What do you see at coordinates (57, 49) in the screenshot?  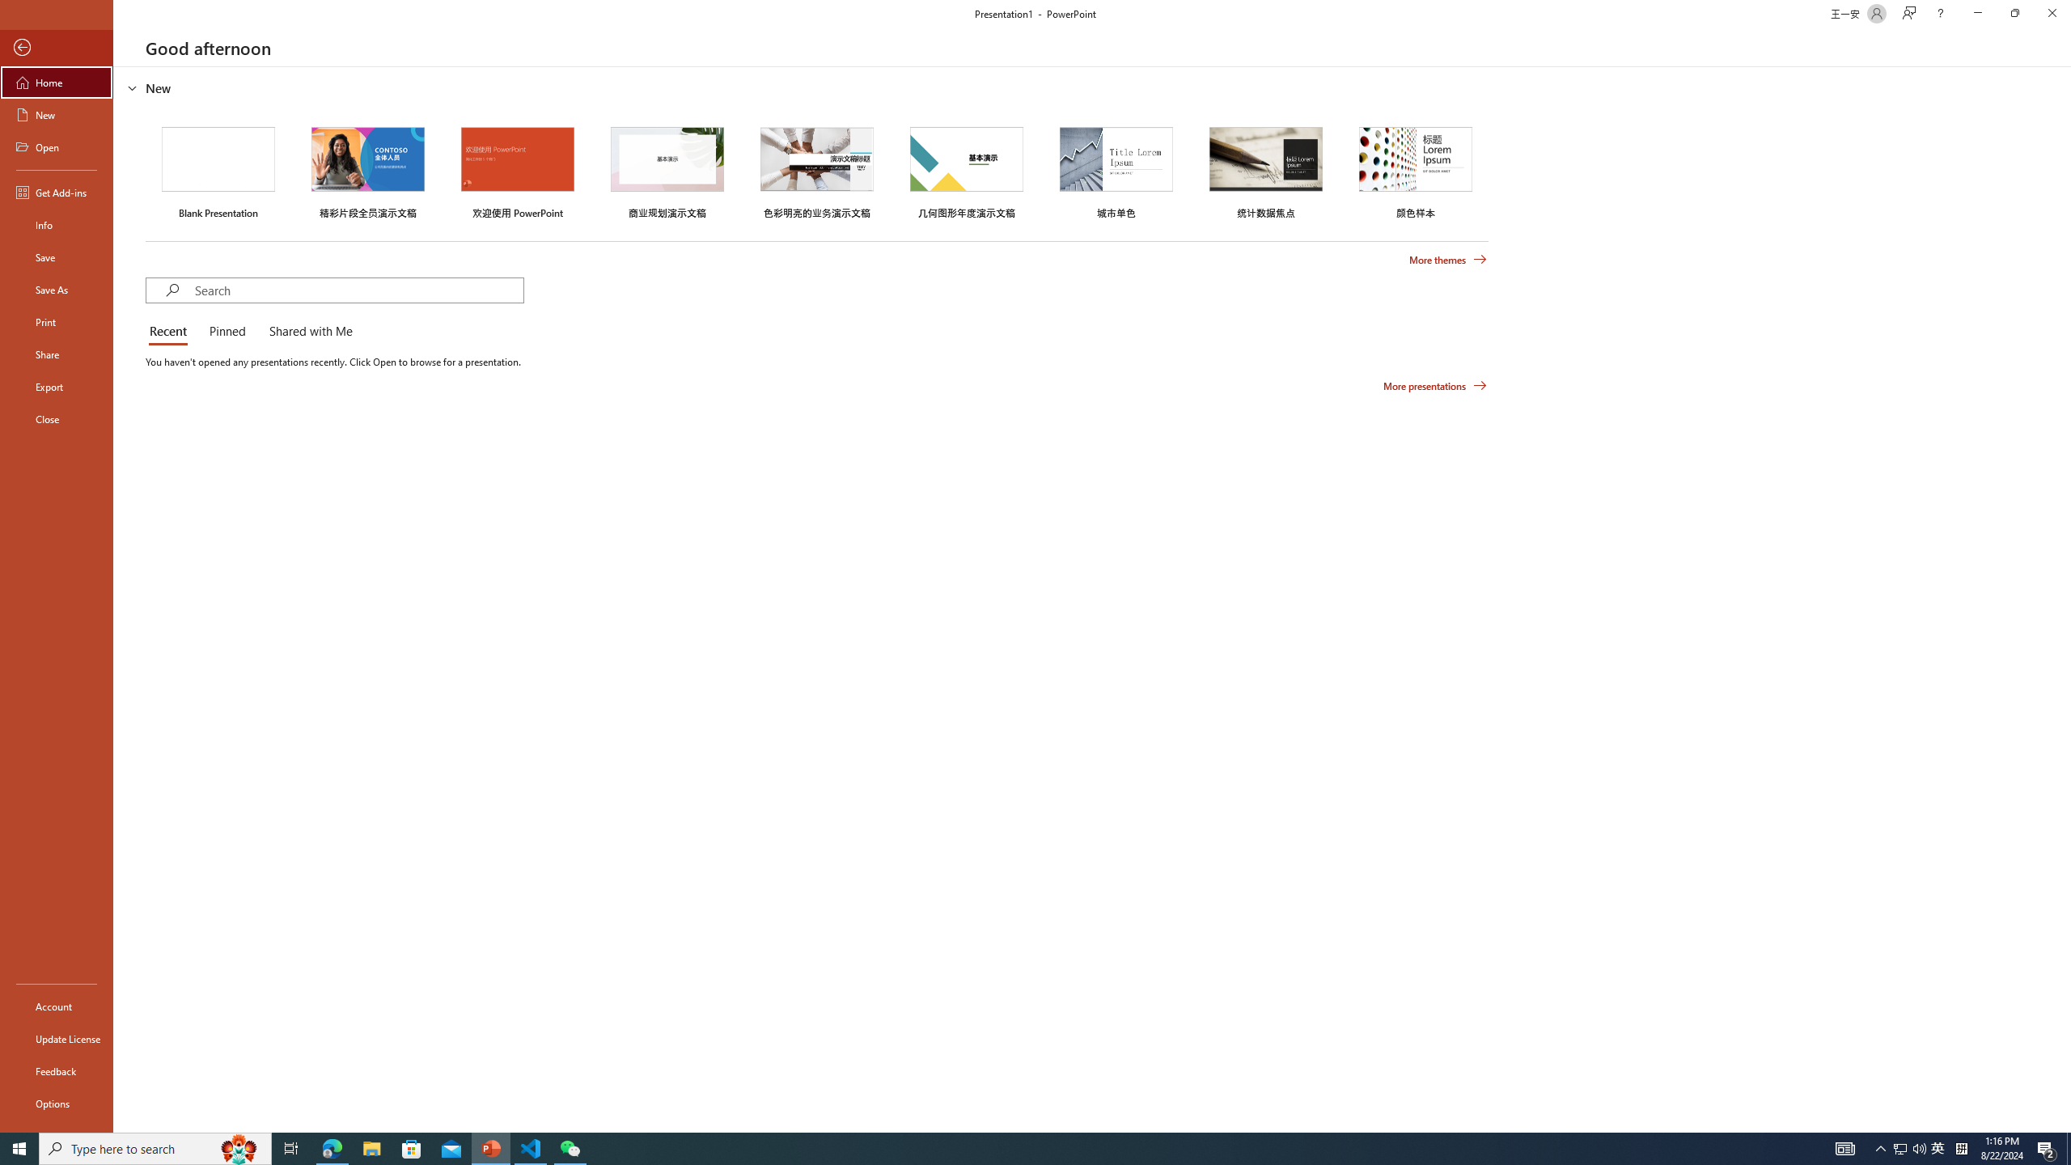 I see `Back` at bounding box center [57, 49].